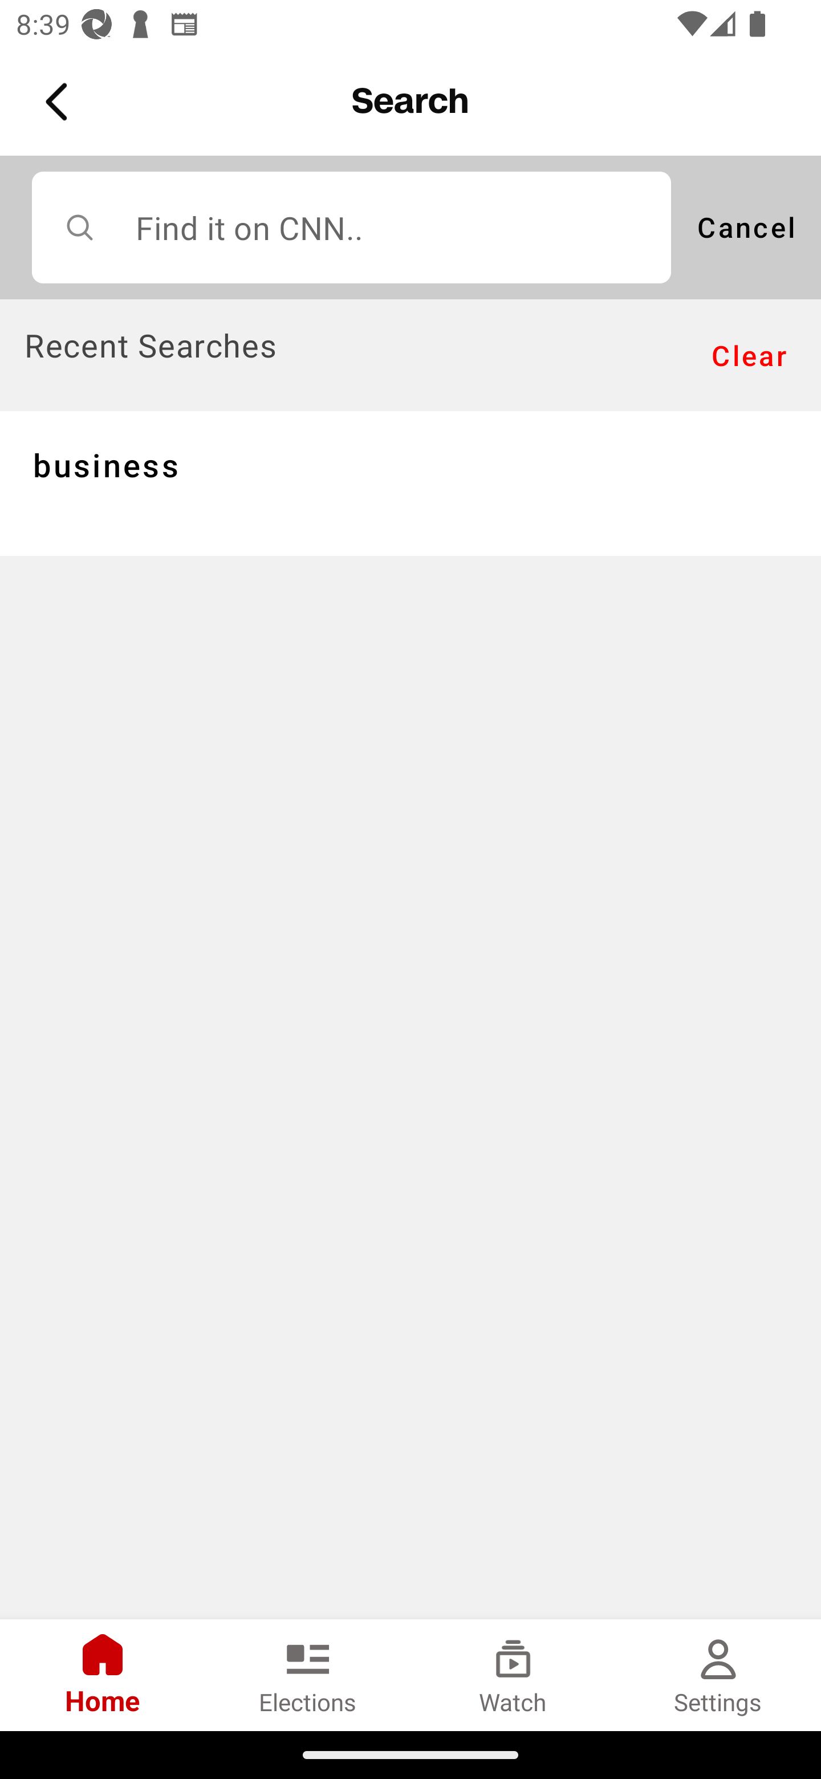 The width and height of the screenshot is (821, 1779). I want to click on Settings, so click(718, 1675).